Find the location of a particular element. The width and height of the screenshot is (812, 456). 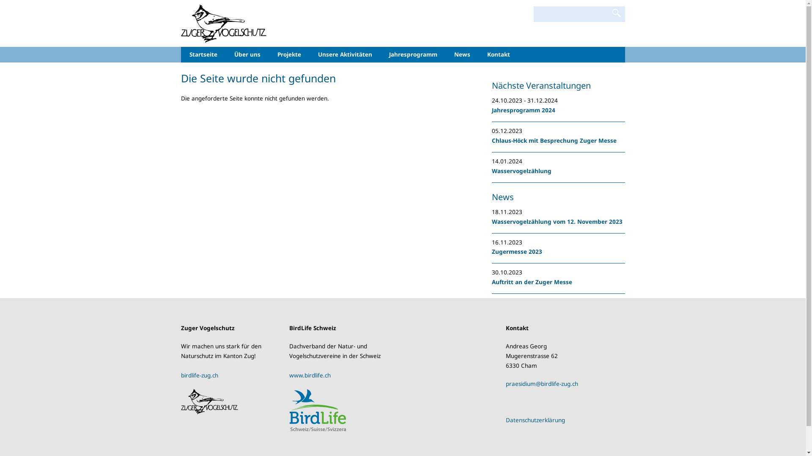

praesidium@birdlife-zug.ch is located at coordinates (542, 384).